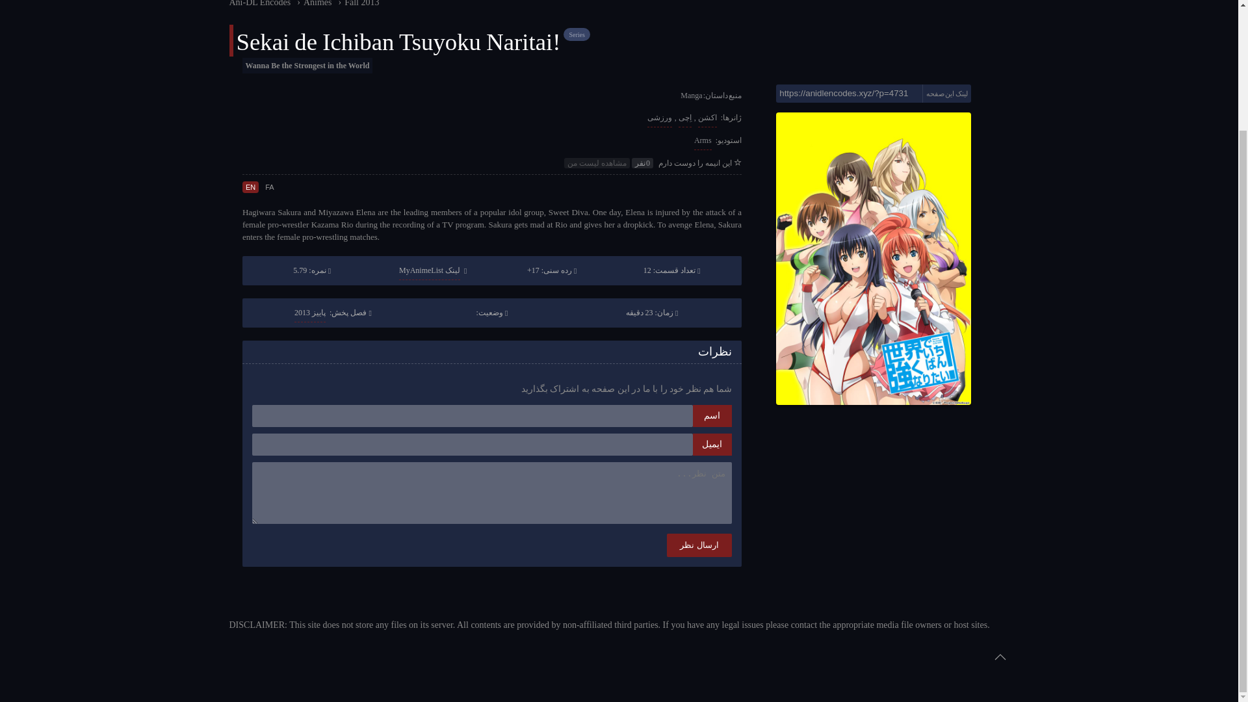  I want to click on Ani-DL Encodes, so click(259, 3).